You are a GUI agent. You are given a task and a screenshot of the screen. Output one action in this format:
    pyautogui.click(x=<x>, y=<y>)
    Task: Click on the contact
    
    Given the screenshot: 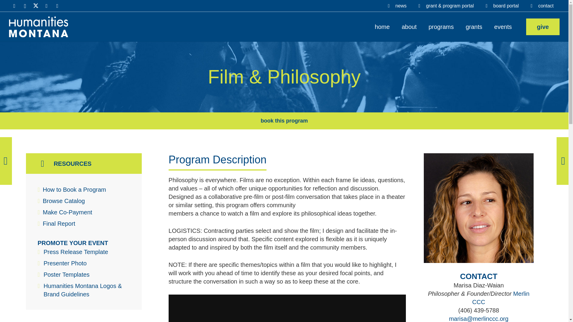 What is the action you would take?
    pyautogui.click(x=542, y=6)
    